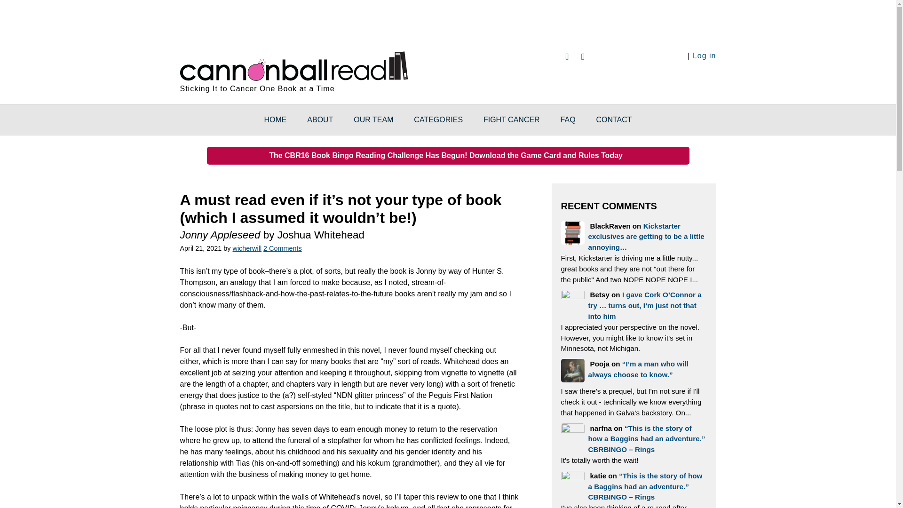  Describe the element at coordinates (613, 119) in the screenshot. I see `CONTACT` at that location.